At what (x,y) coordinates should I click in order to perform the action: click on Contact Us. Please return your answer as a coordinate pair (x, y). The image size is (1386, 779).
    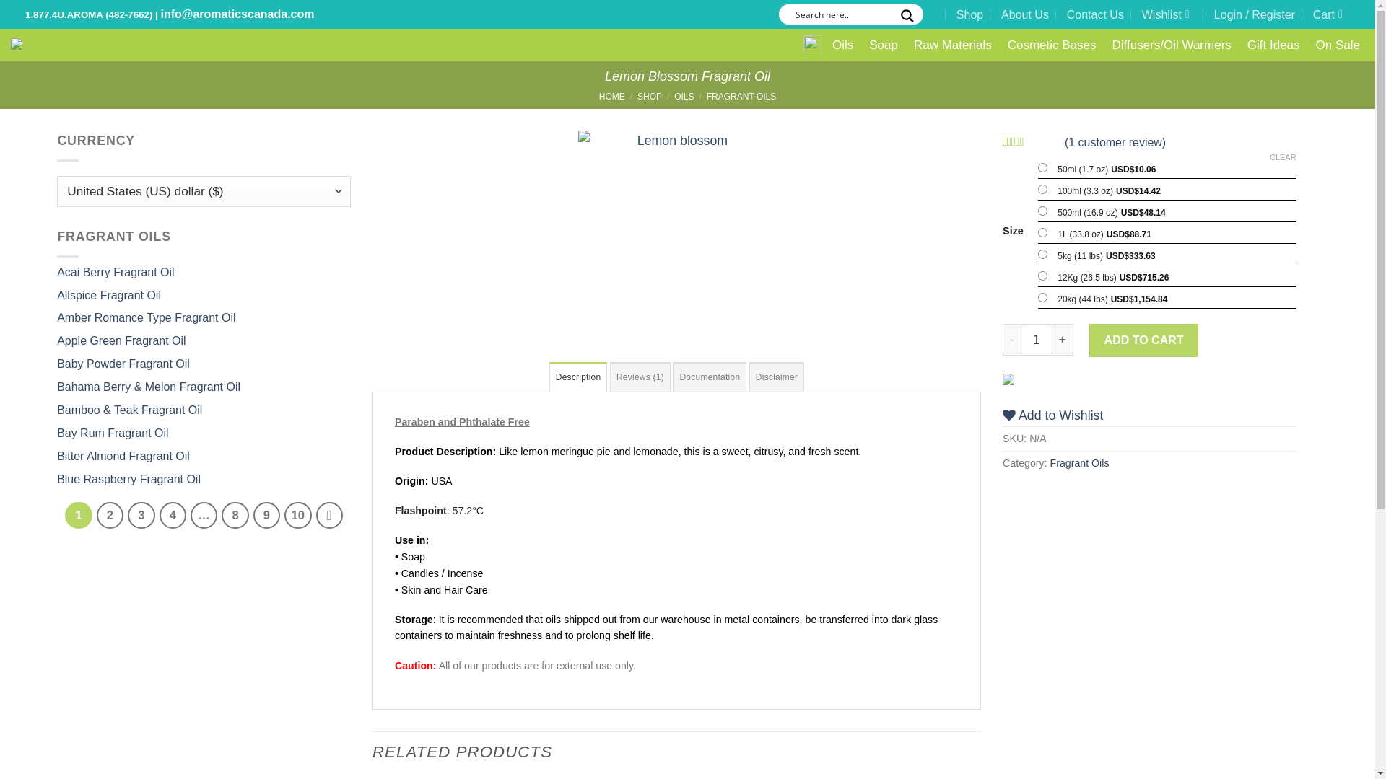
    Looking at the image, I should click on (1096, 14).